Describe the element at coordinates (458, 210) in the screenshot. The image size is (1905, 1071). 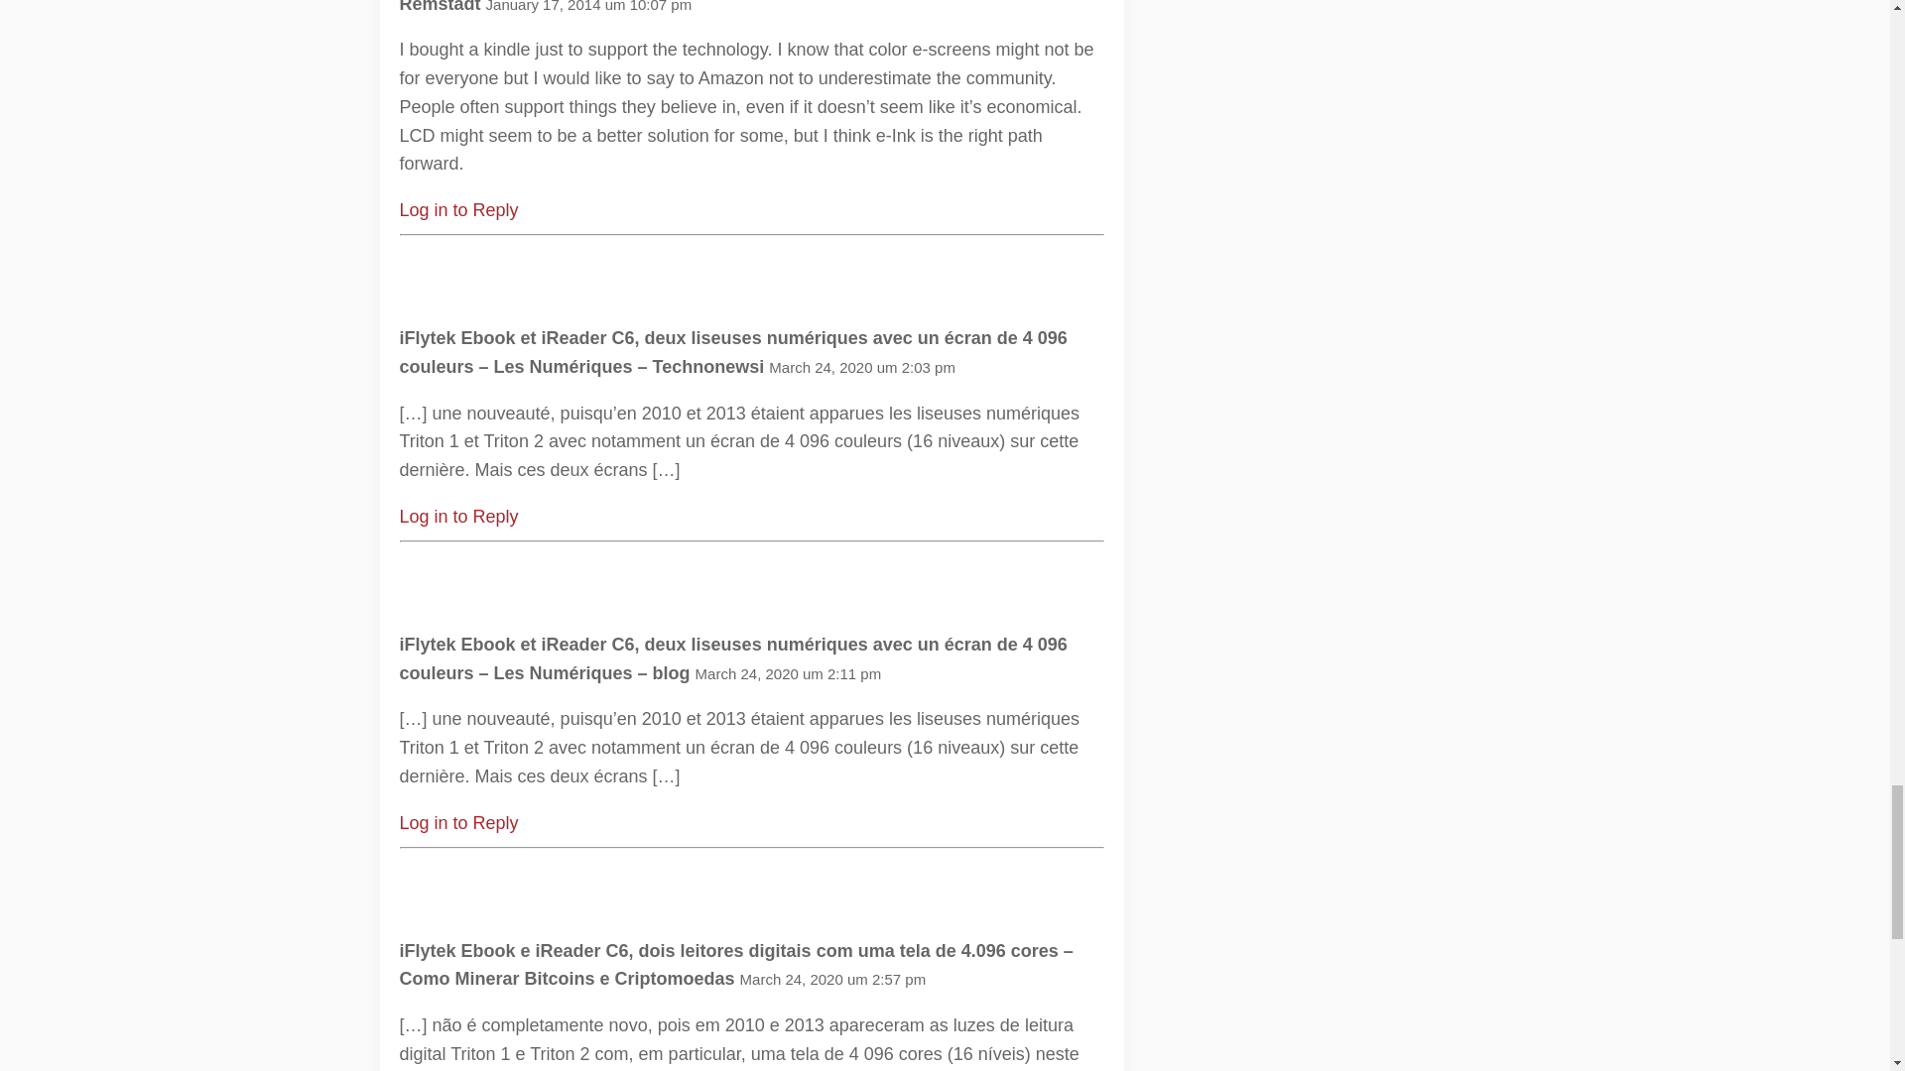
I see `Log in to Reply` at that location.